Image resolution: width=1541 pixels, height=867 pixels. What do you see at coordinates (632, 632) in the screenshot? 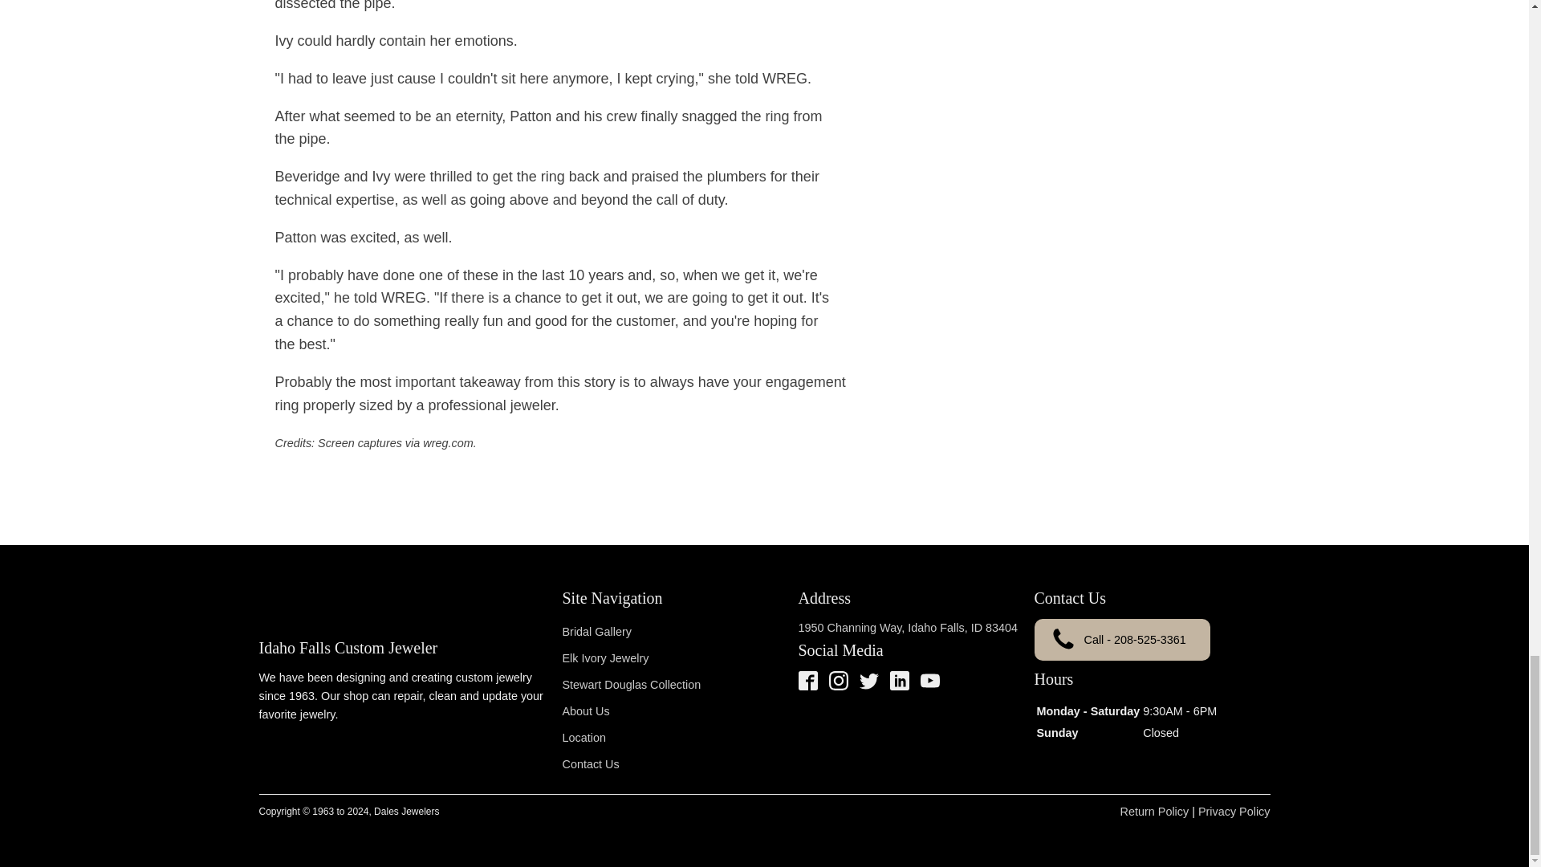
I see `Bridal Gallery` at bounding box center [632, 632].